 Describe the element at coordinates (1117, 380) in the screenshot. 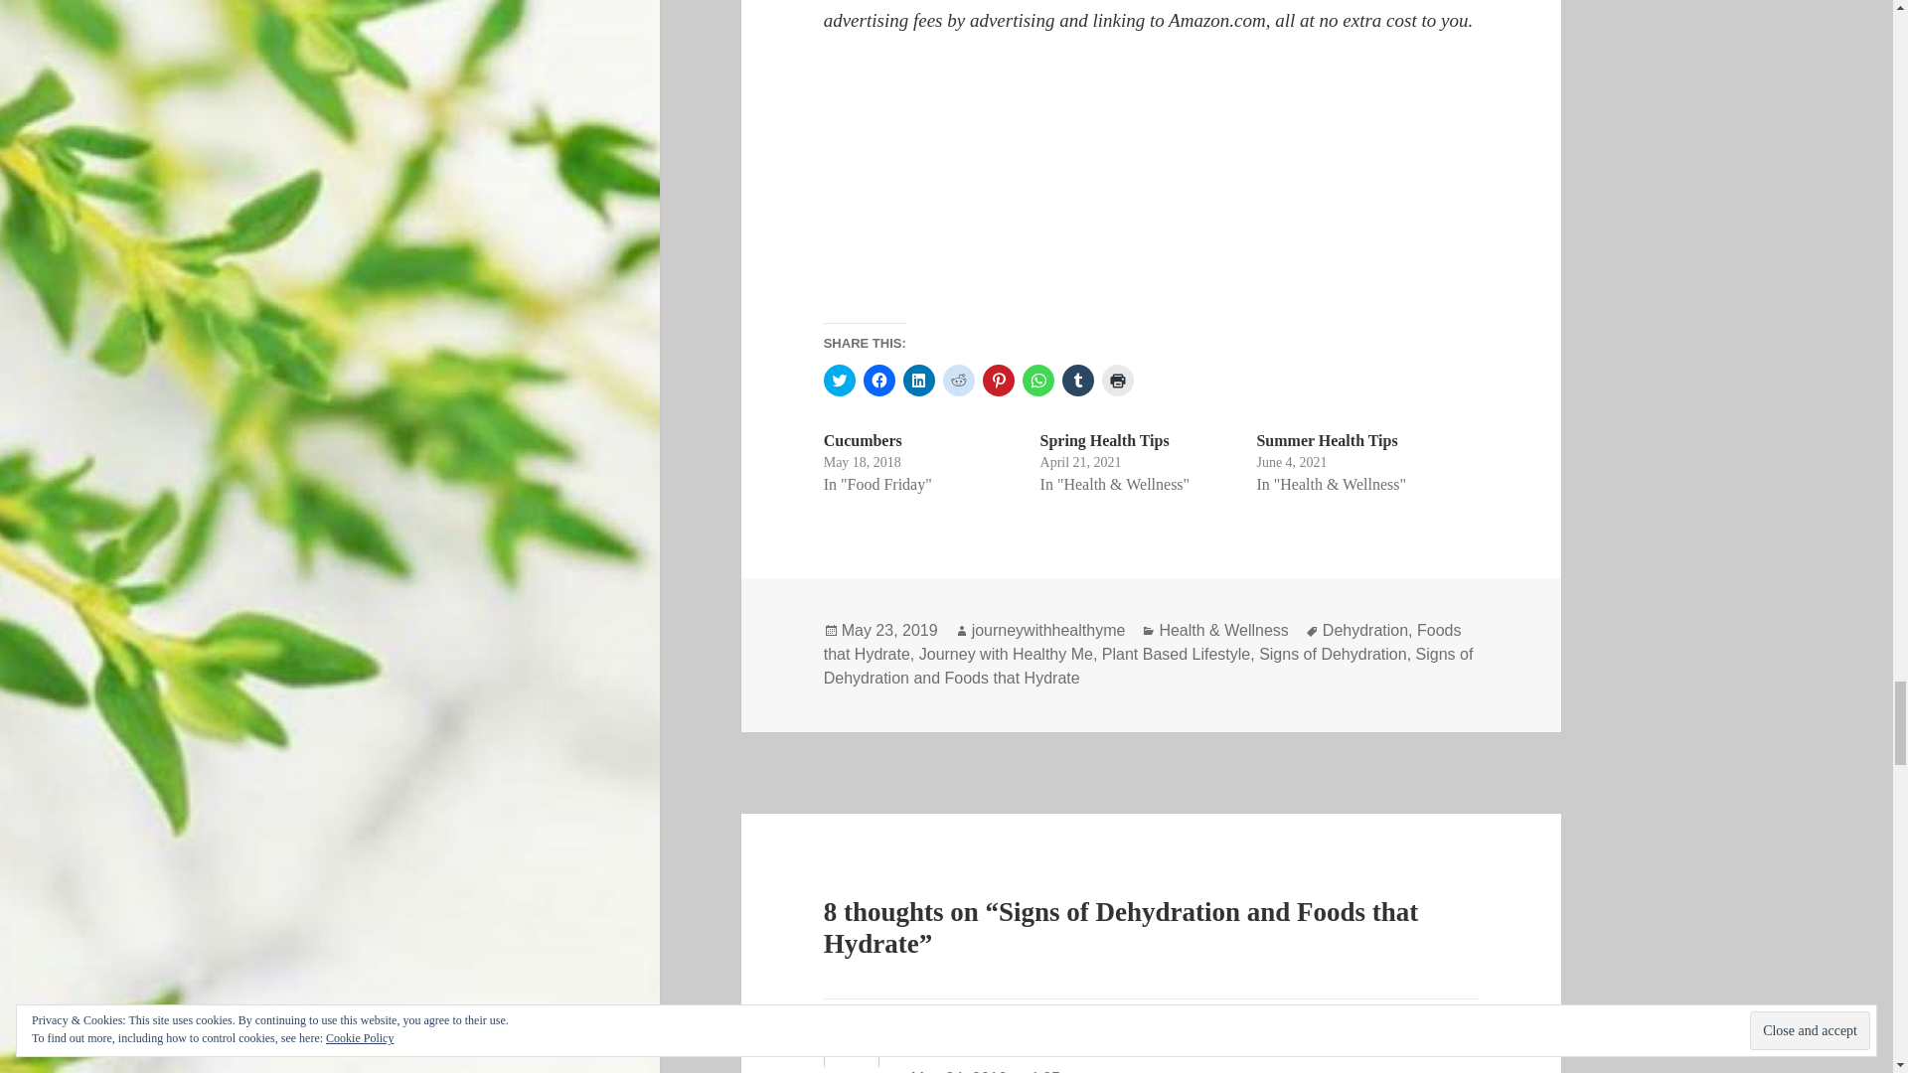

I see `Click to print` at that location.